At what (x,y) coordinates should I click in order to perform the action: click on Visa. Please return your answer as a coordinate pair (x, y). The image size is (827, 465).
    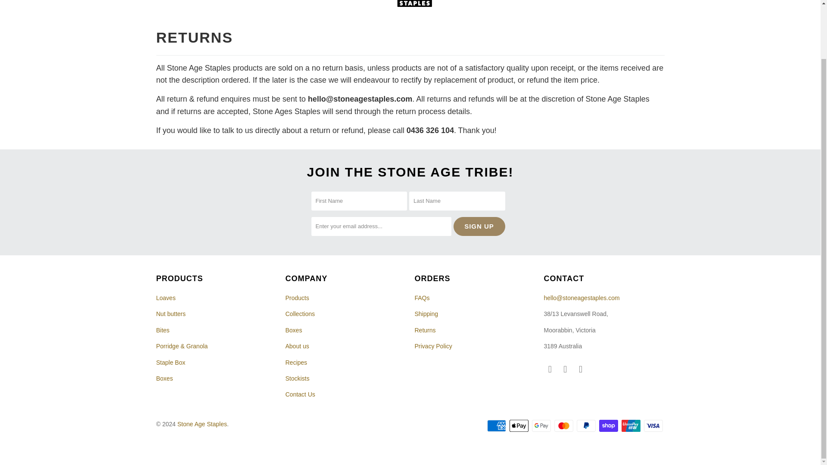
    Looking at the image, I should click on (653, 426).